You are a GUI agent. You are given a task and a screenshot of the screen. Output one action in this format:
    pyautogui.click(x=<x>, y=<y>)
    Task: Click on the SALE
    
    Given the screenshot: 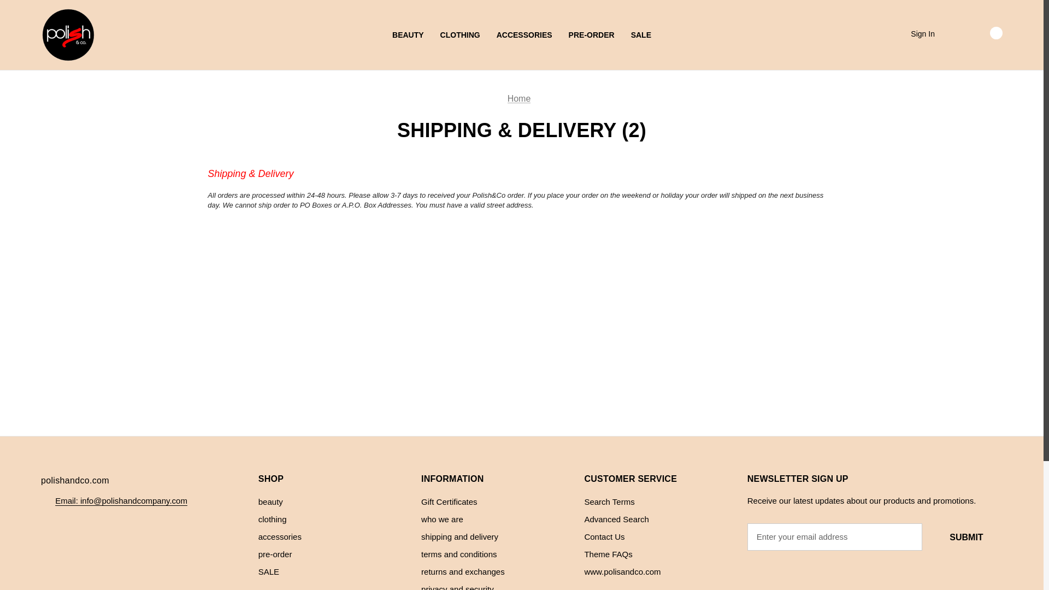 What is the action you would take?
    pyautogui.click(x=641, y=35)
    